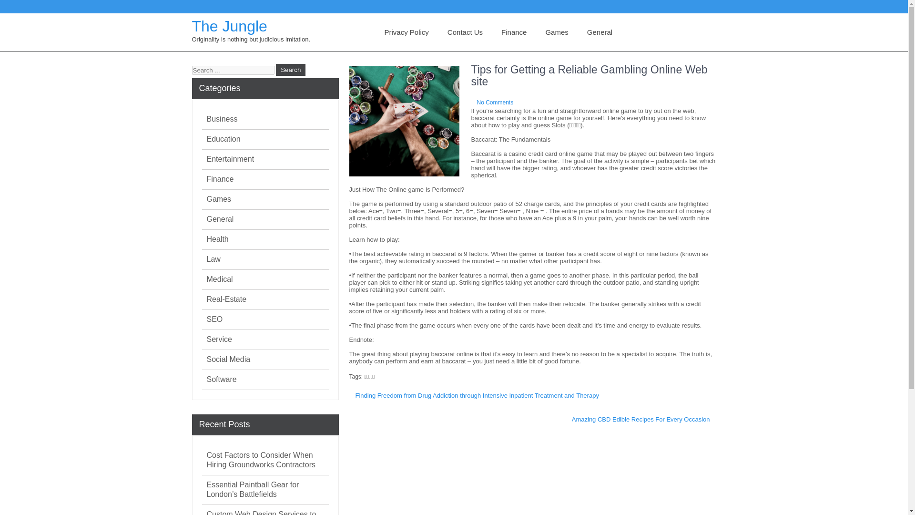 The image size is (915, 515). Describe the element at coordinates (213, 259) in the screenshot. I see `Law` at that location.